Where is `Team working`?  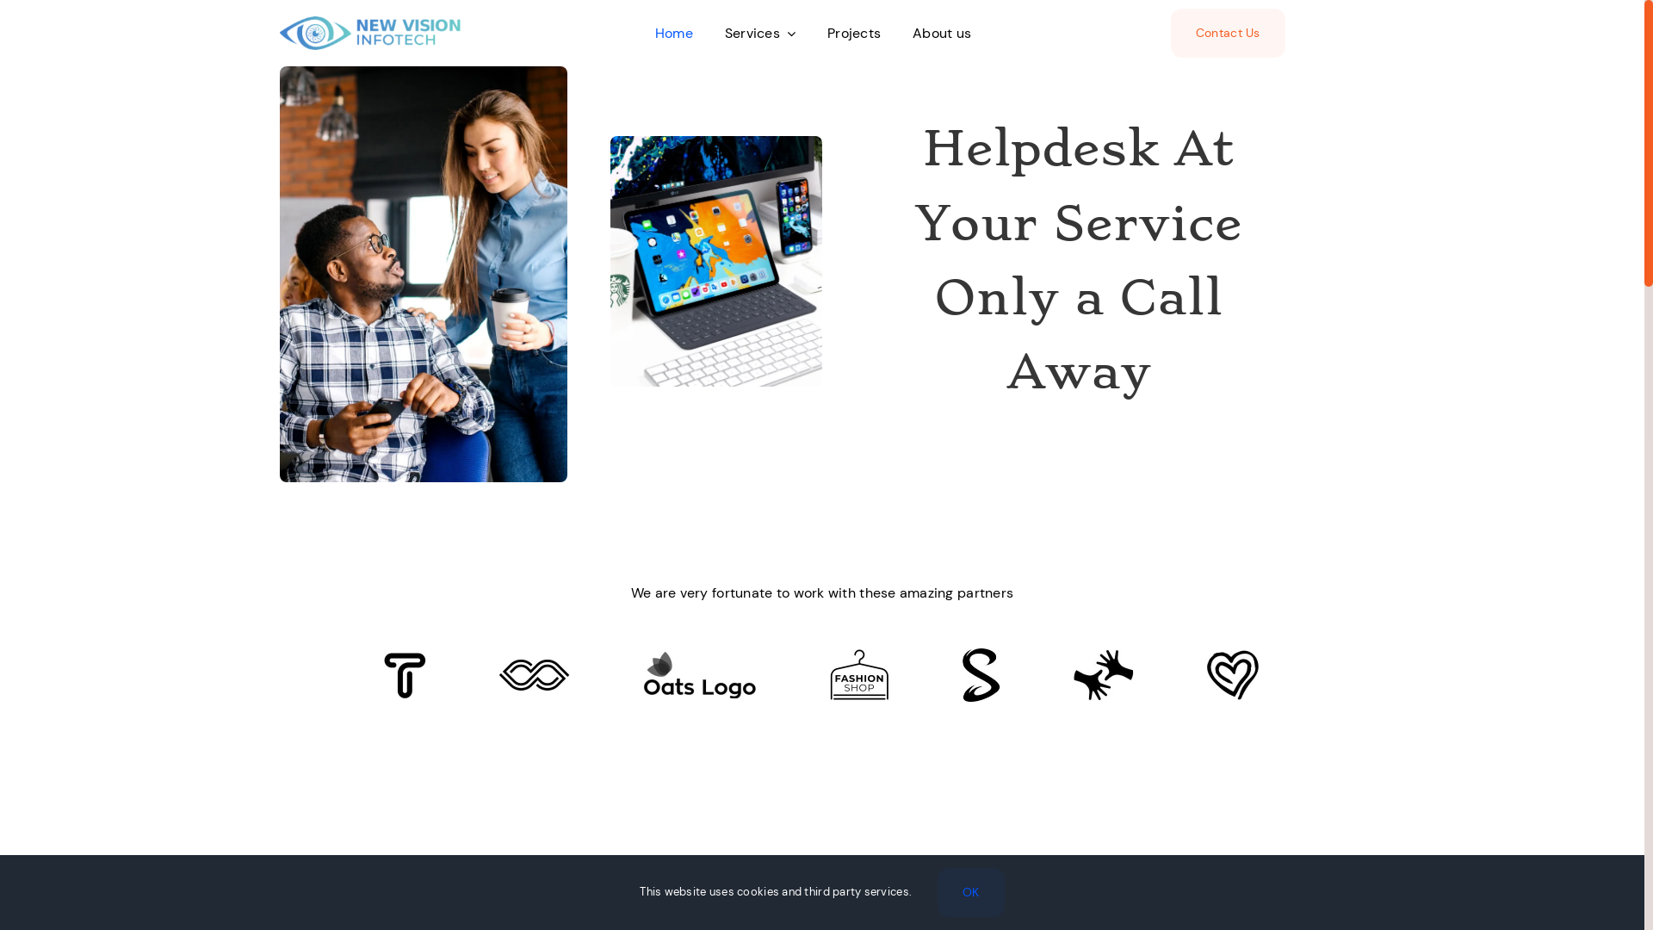
Team working is located at coordinates (424, 274).